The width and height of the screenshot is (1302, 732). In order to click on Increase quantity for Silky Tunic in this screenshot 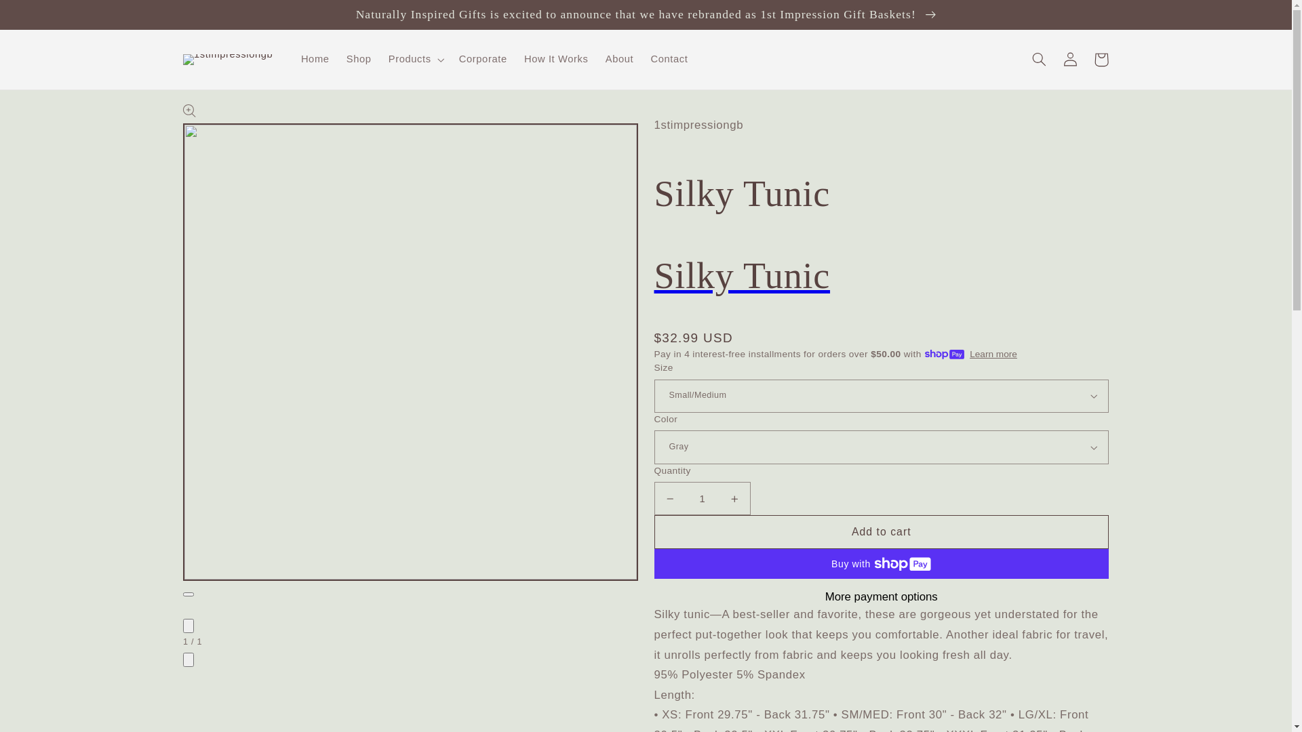, I will do `click(734, 499)`.